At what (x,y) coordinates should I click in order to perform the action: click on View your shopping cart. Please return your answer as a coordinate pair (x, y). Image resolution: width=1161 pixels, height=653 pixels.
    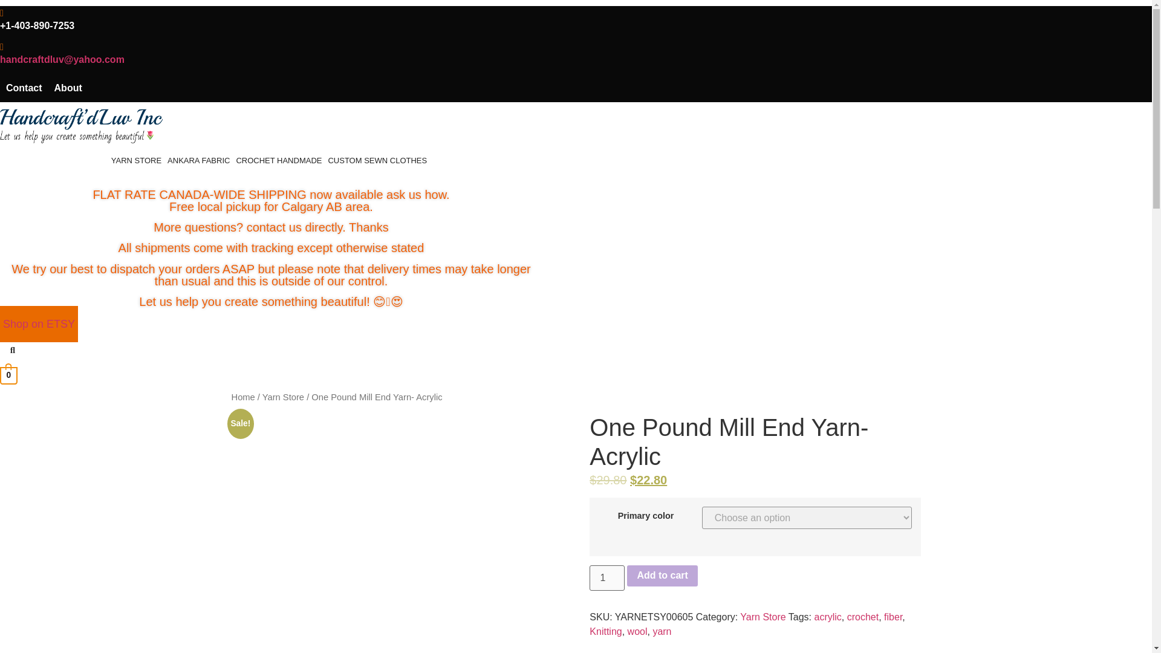
    Looking at the image, I should click on (8, 375).